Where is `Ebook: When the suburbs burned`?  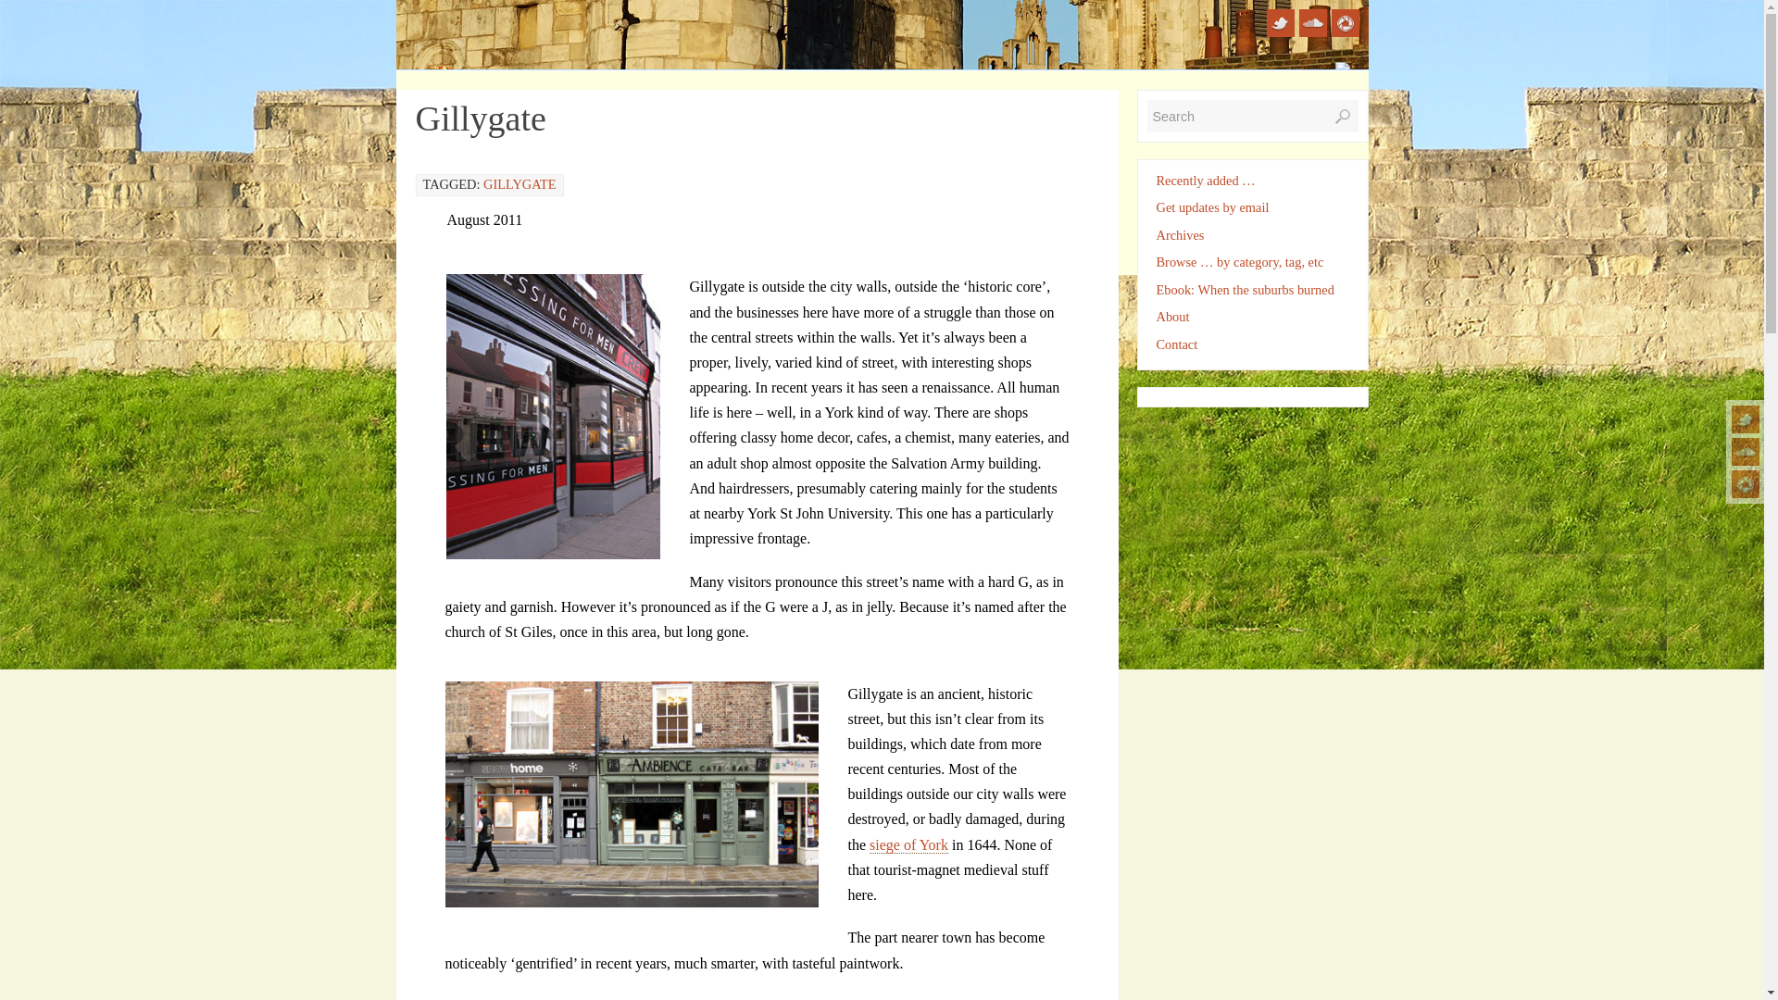 Ebook: When the suburbs burned is located at coordinates (1245, 290).